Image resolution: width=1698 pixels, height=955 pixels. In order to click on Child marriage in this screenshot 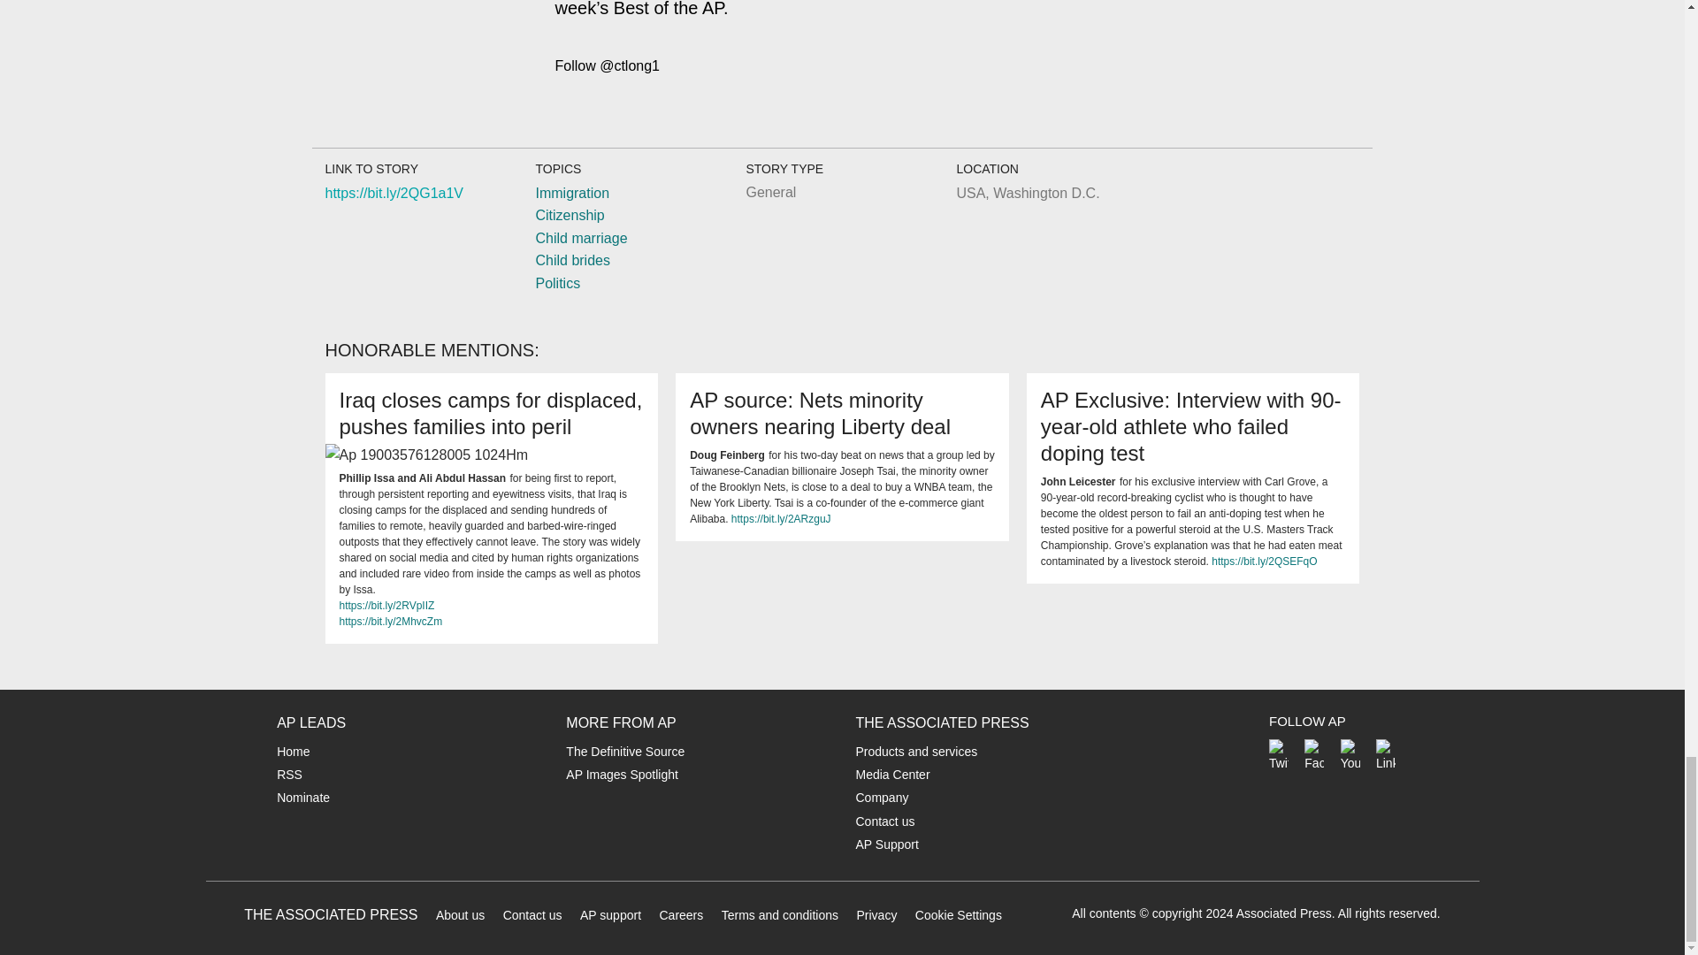, I will do `click(580, 238)`.